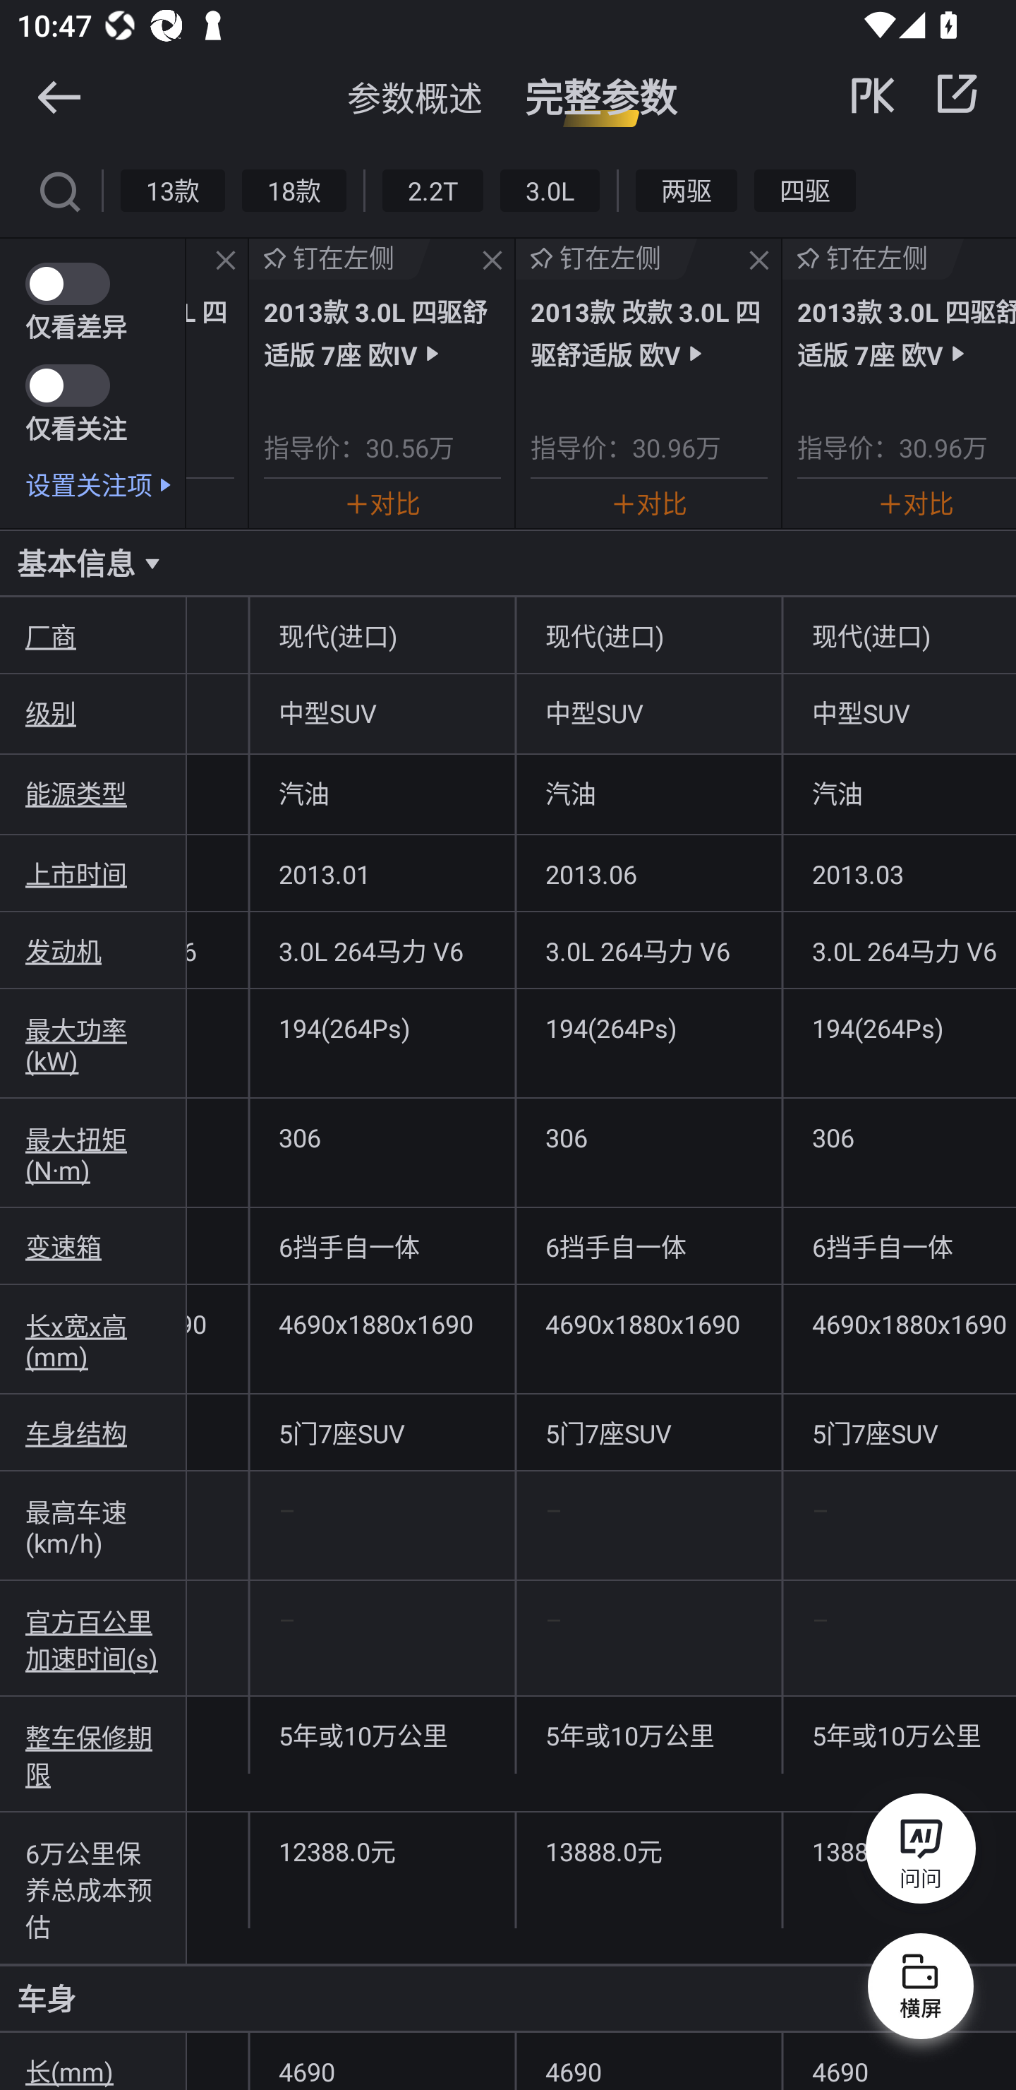 This screenshot has height=2090, width=1016. Describe the element at coordinates (382, 712) in the screenshot. I see `中型SUV` at that location.